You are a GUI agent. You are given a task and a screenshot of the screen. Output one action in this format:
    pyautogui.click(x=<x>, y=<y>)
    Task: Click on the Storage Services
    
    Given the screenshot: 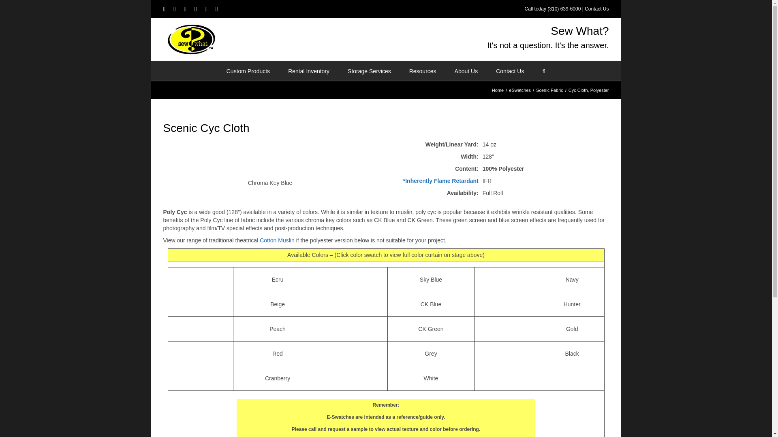 What is the action you would take?
    pyautogui.click(x=370, y=70)
    